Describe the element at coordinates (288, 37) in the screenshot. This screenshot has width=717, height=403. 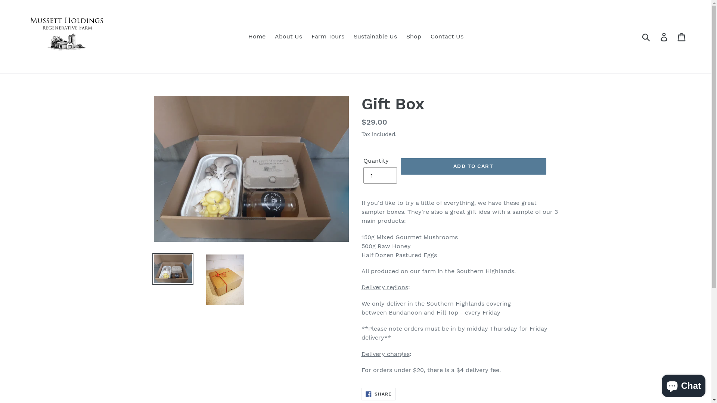
I see `About Us` at that location.